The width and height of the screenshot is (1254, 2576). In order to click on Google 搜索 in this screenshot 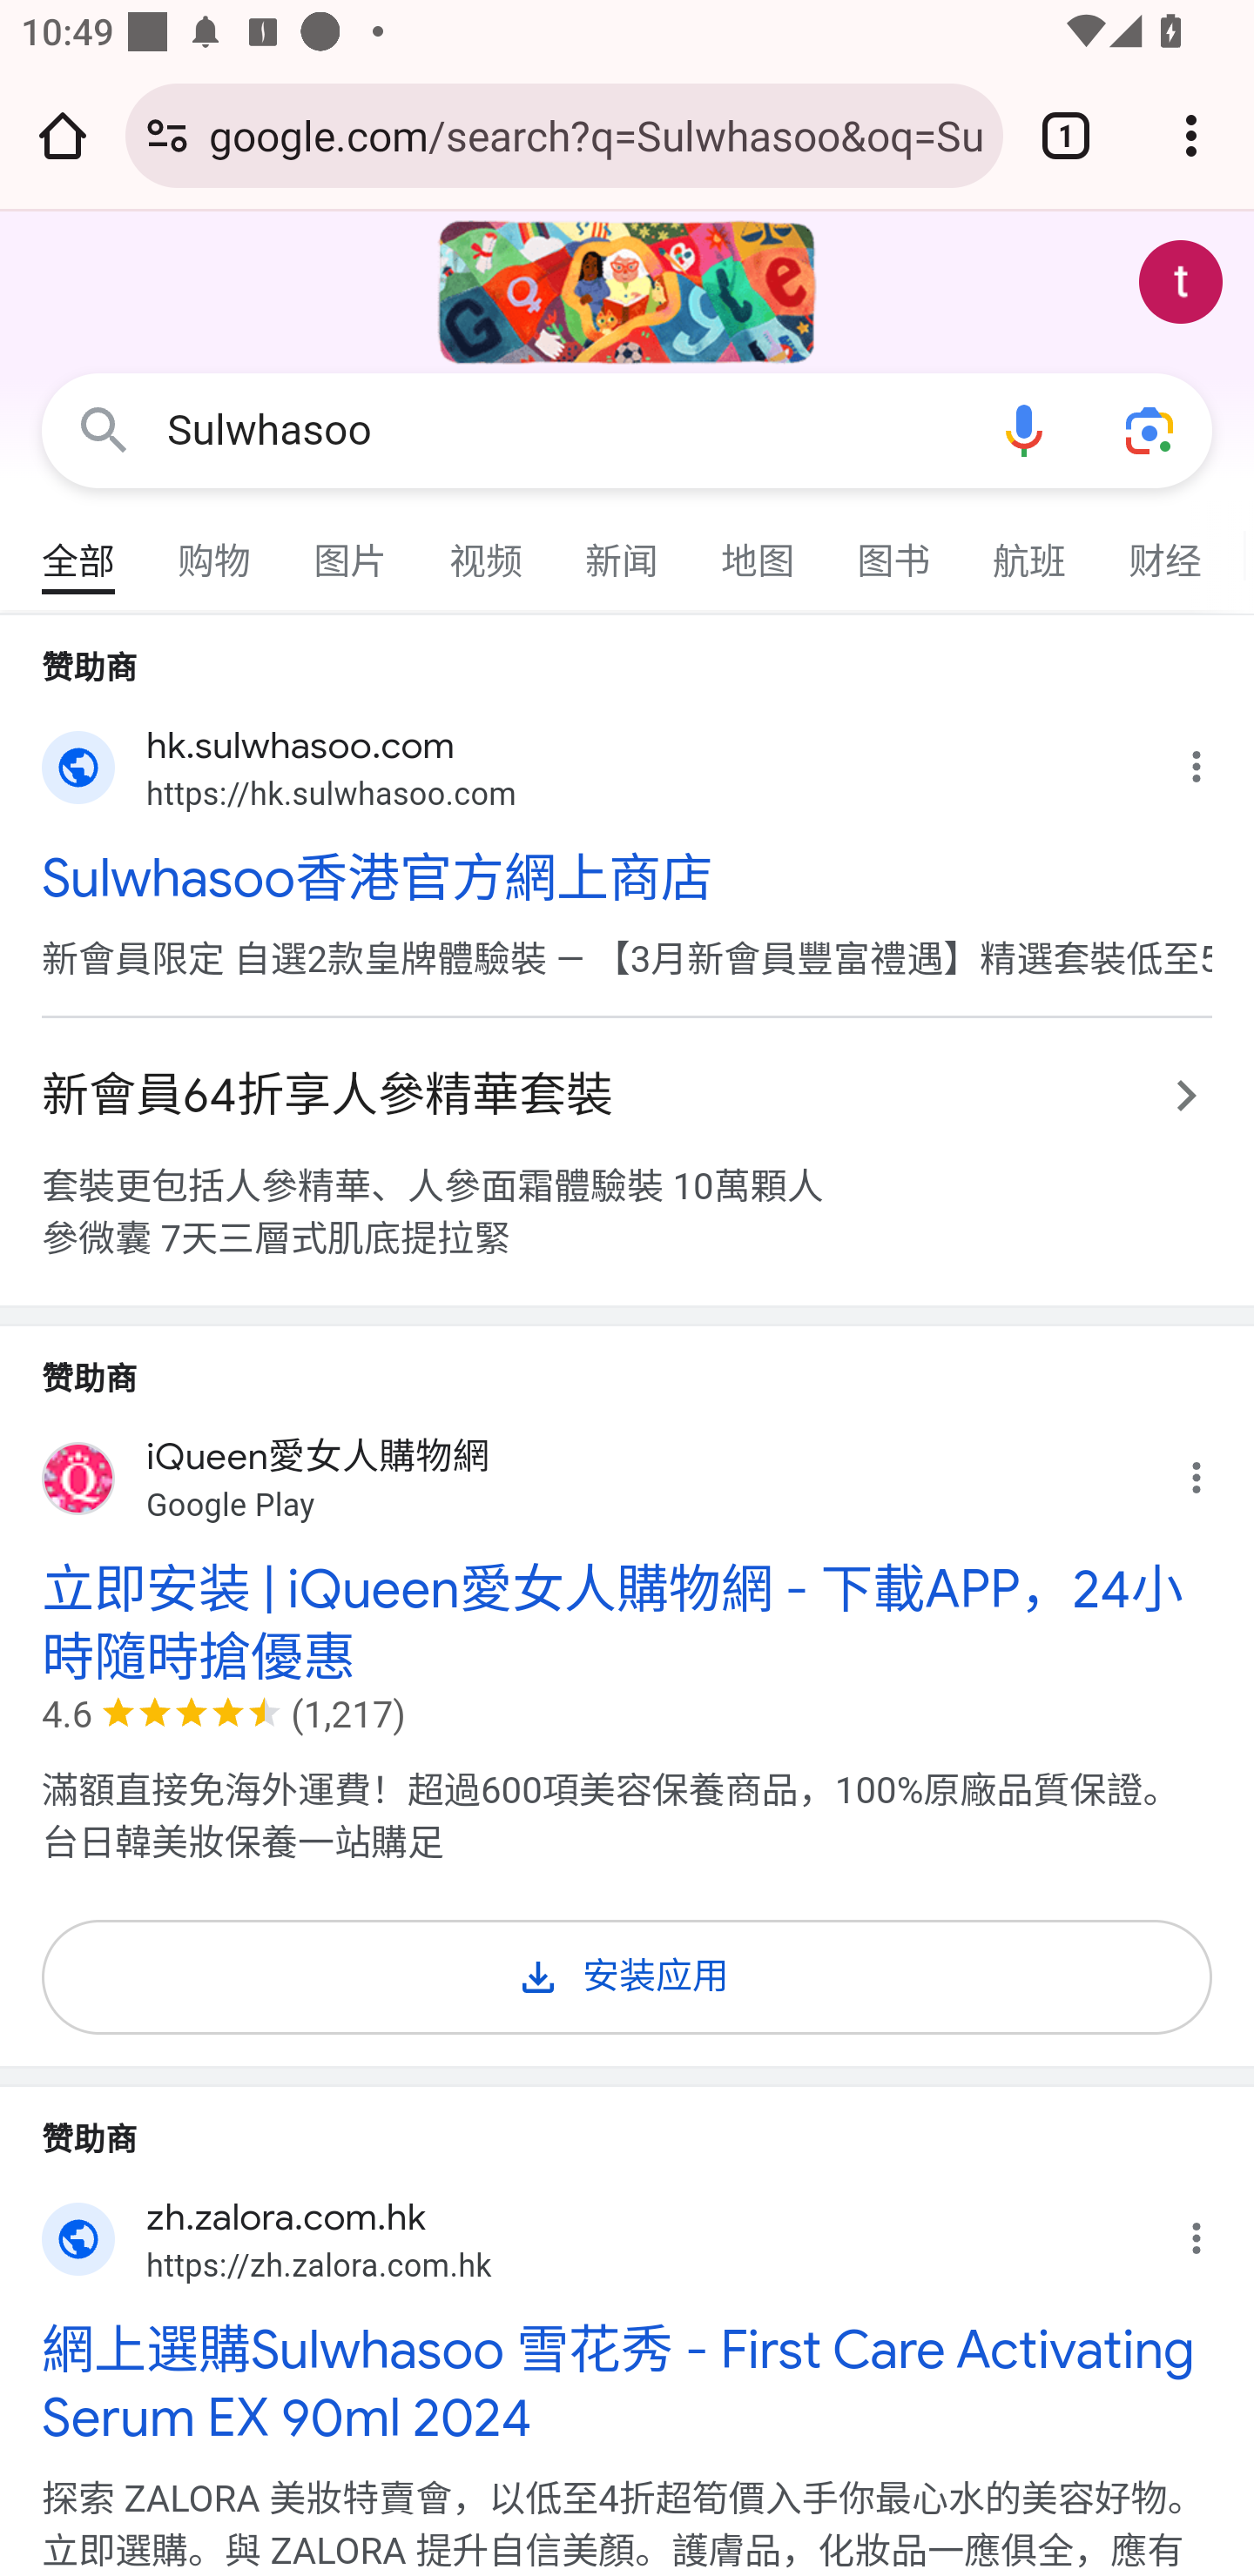, I will do `click(104, 432)`.